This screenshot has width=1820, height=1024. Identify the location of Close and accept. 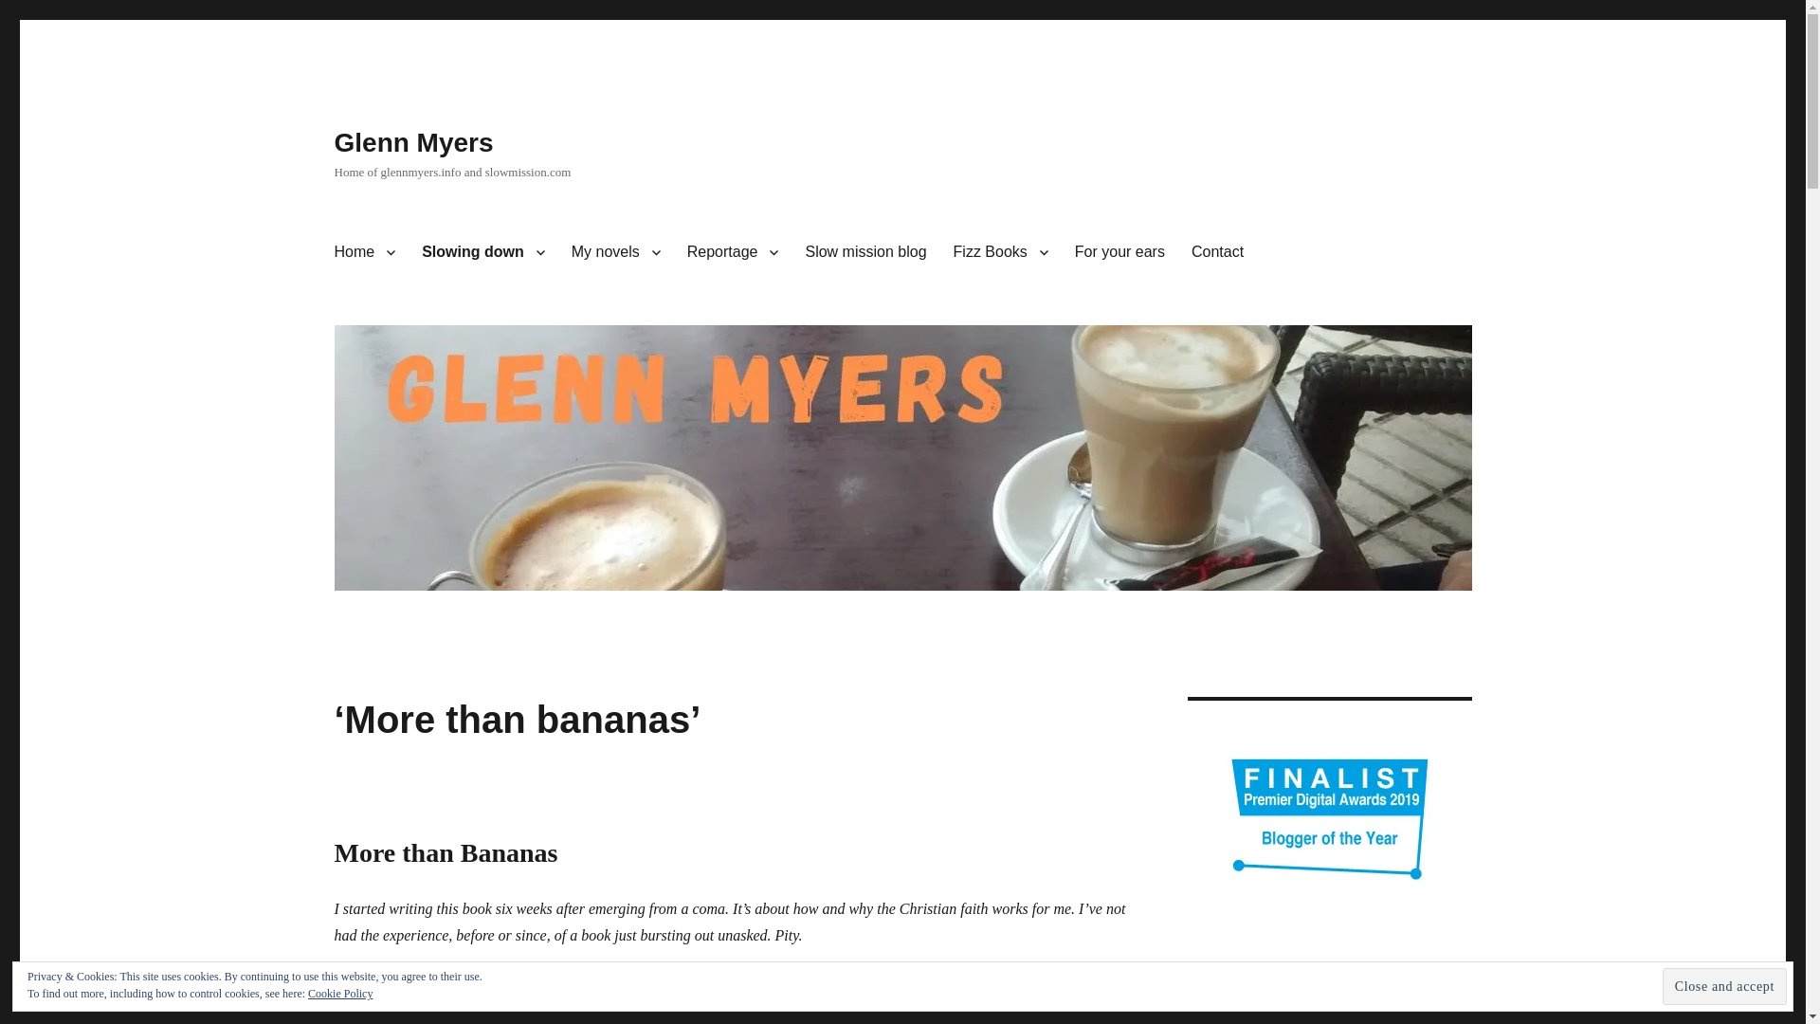
(1725, 986).